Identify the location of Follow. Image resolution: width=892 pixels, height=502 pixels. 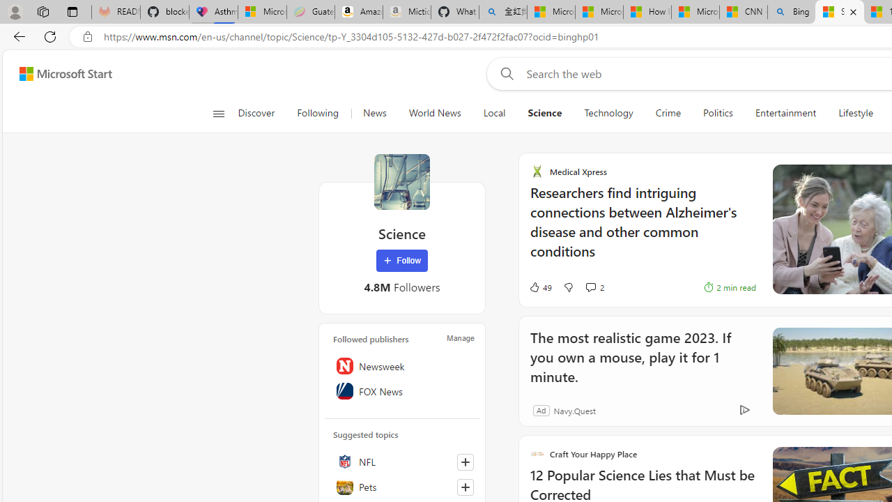
(402, 261).